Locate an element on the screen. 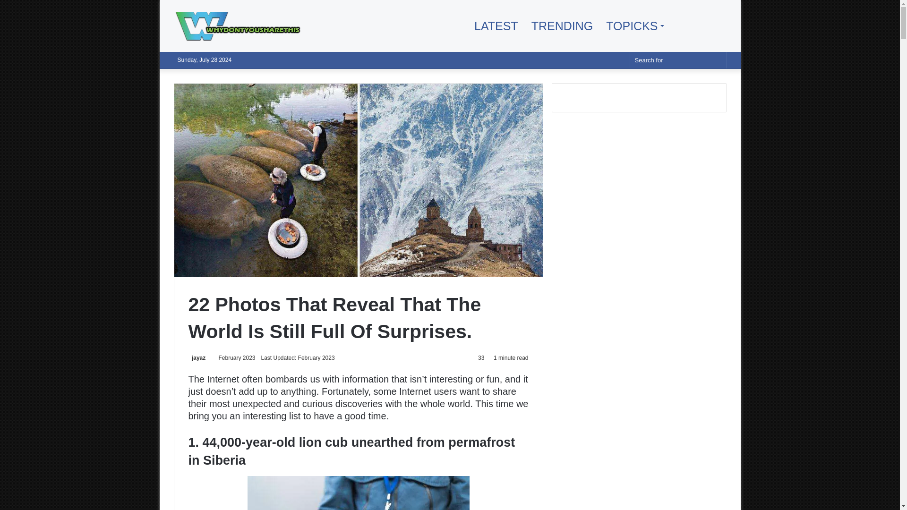 The image size is (907, 510). Log In is located at coordinates (589, 60).